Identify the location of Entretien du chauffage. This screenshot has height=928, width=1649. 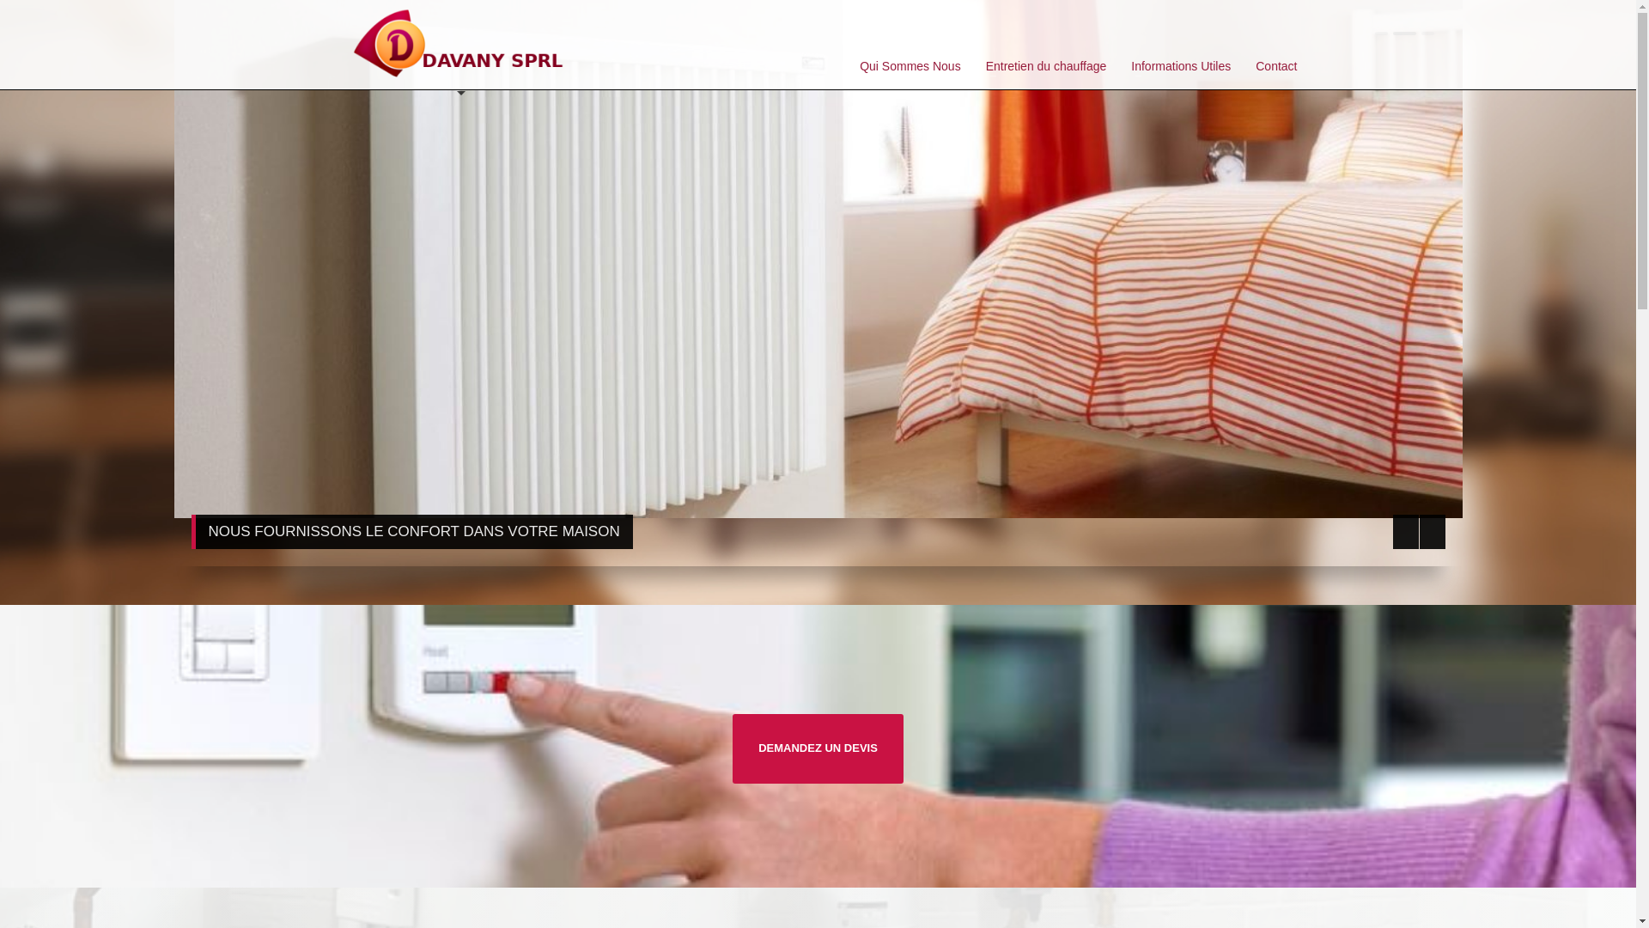
(1046, 66).